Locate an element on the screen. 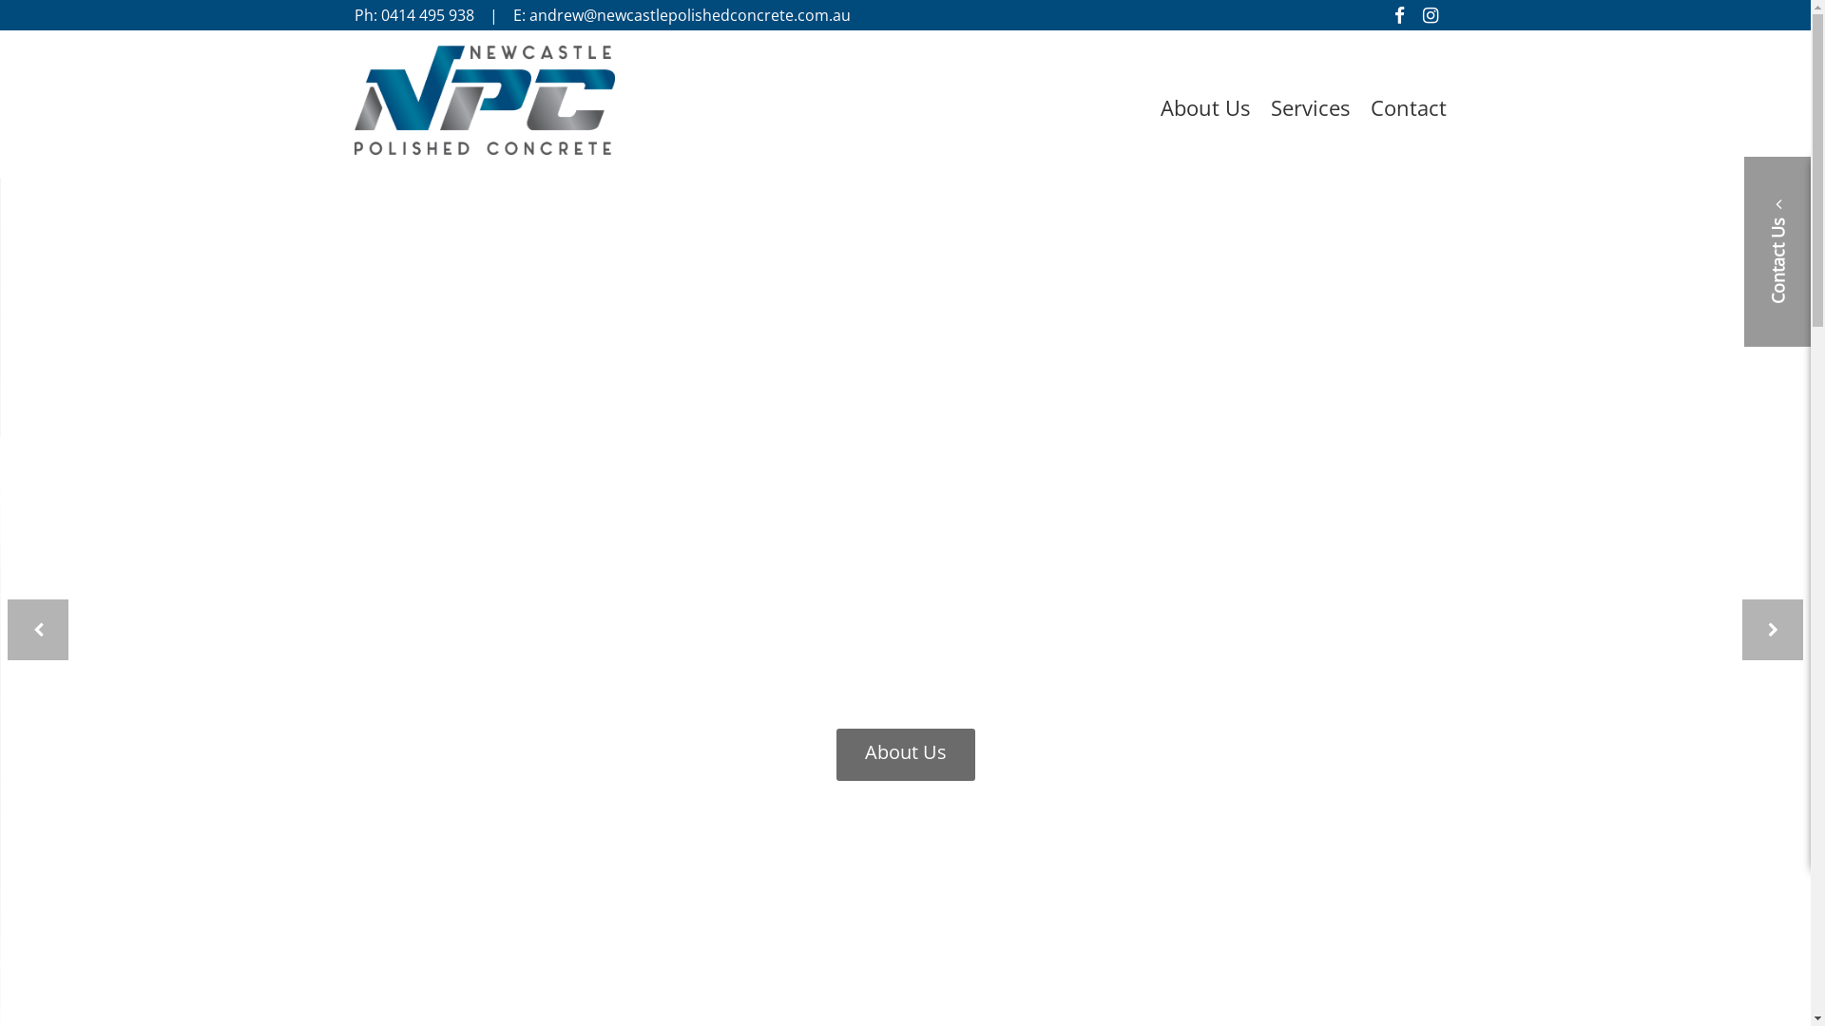 This screenshot has height=1026, width=1825. Services is located at coordinates (1310, 107).